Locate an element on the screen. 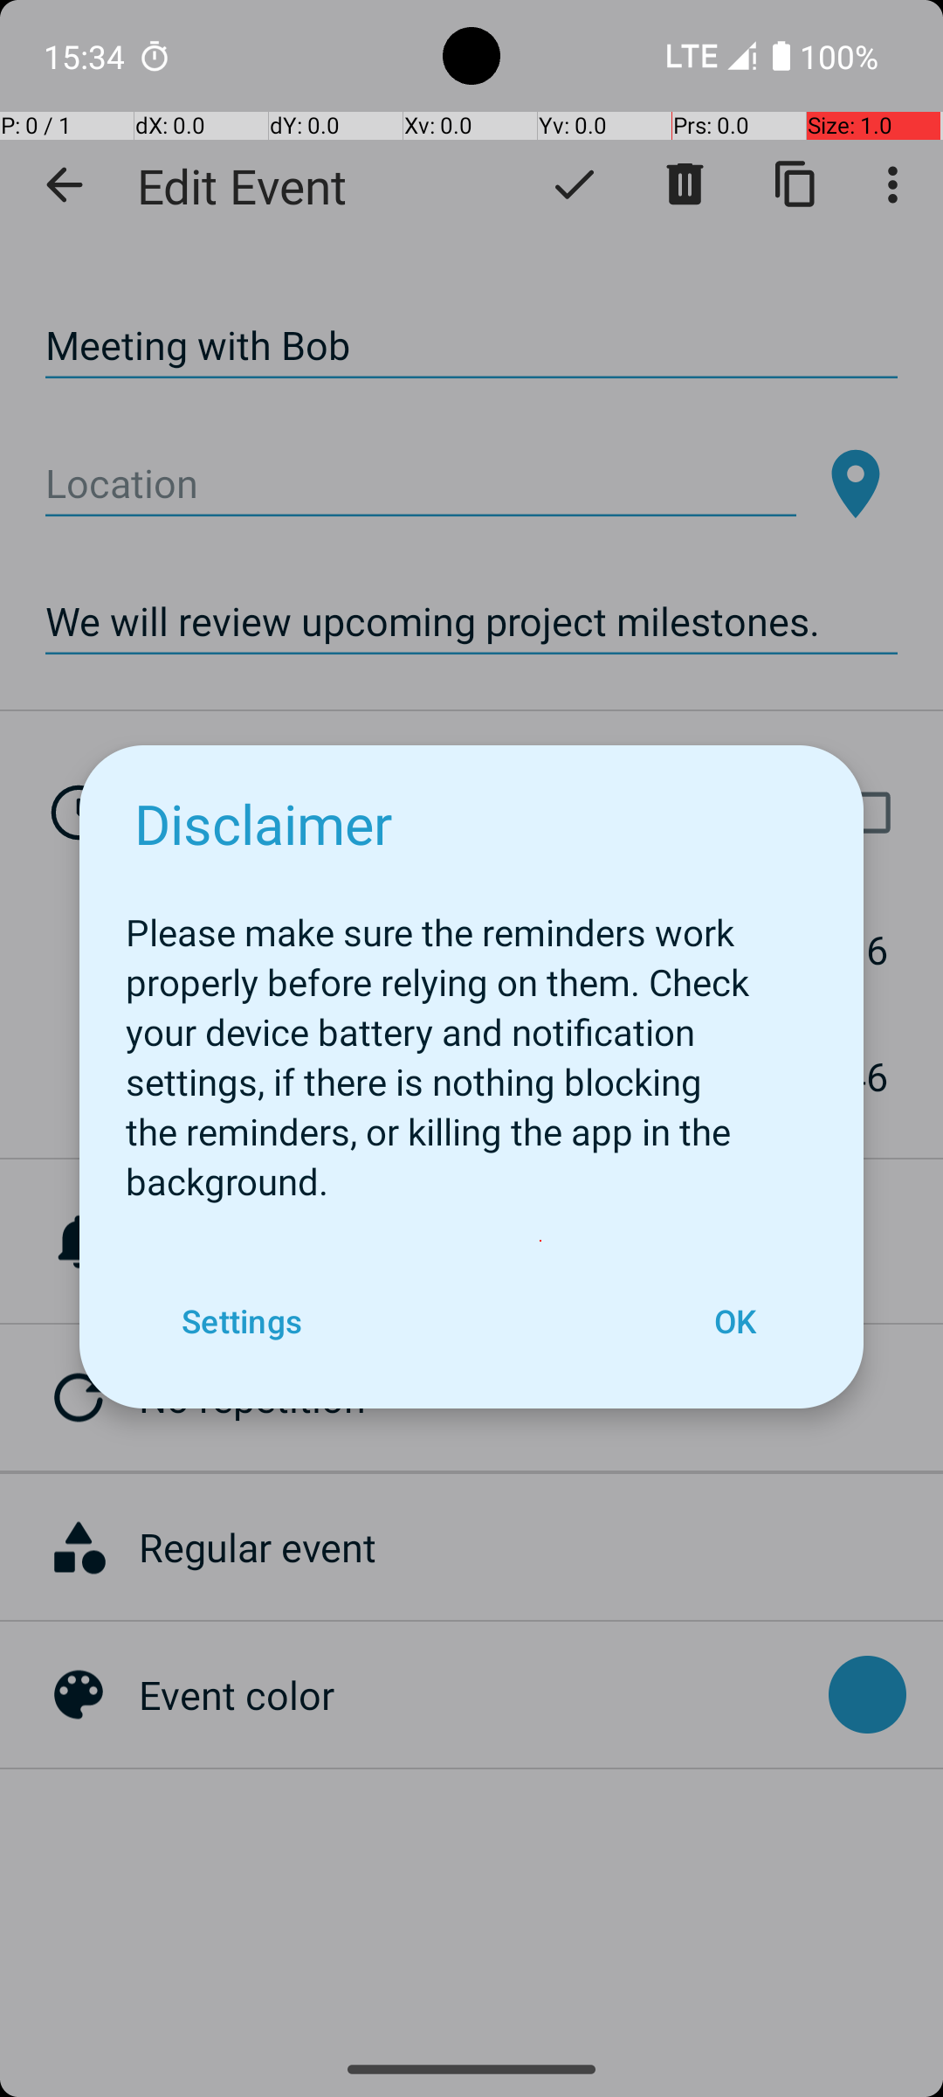  Disclaimer is located at coordinates (264, 823).